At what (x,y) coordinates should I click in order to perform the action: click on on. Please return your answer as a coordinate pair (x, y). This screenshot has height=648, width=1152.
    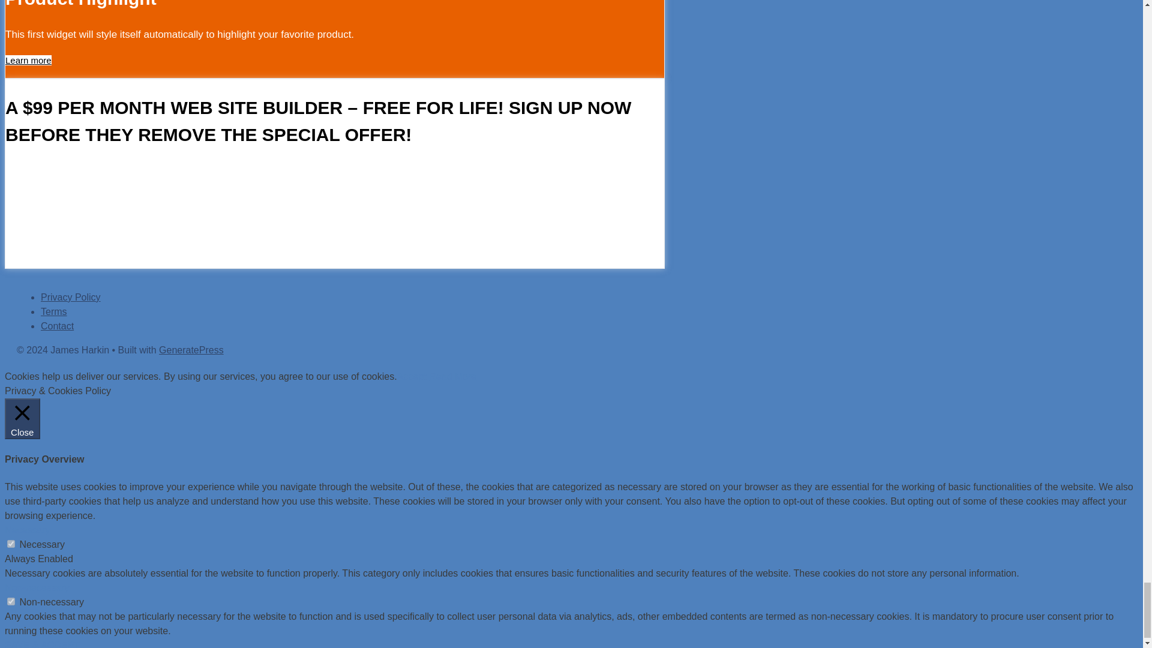
    Looking at the image, I should click on (11, 544).